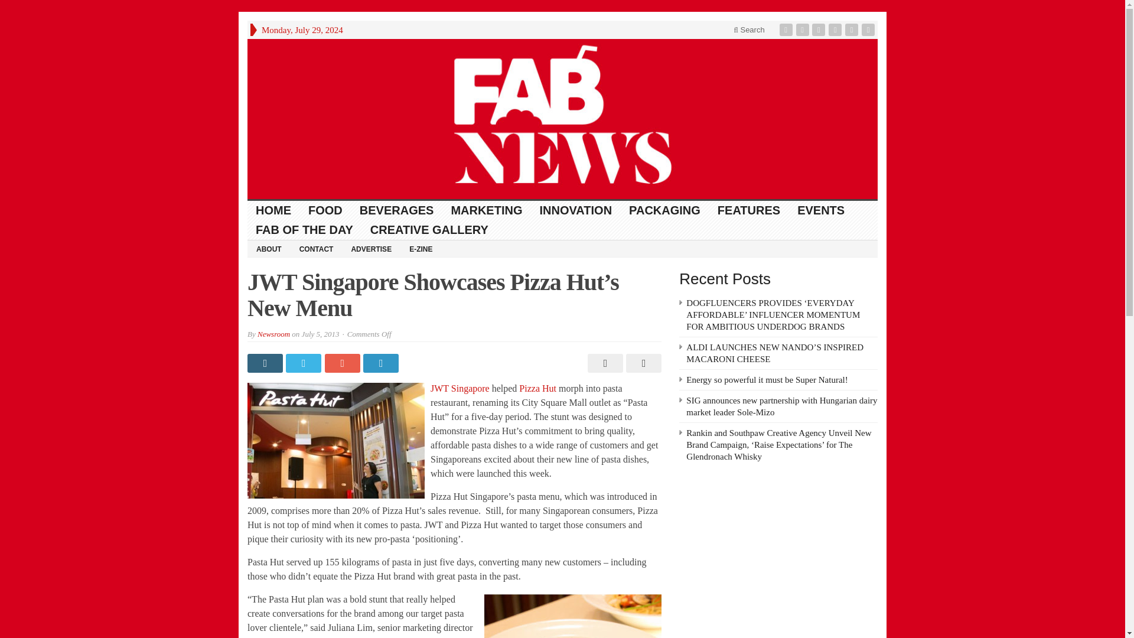  Describe the element at coordinates (869, 30) in the screenshot. I see `Site feed` at that location.